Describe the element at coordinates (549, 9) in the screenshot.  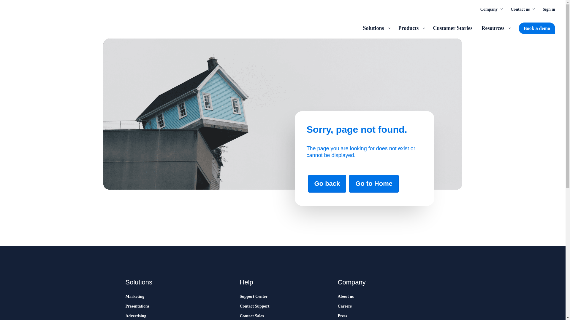
I see `Sign in` at that location.